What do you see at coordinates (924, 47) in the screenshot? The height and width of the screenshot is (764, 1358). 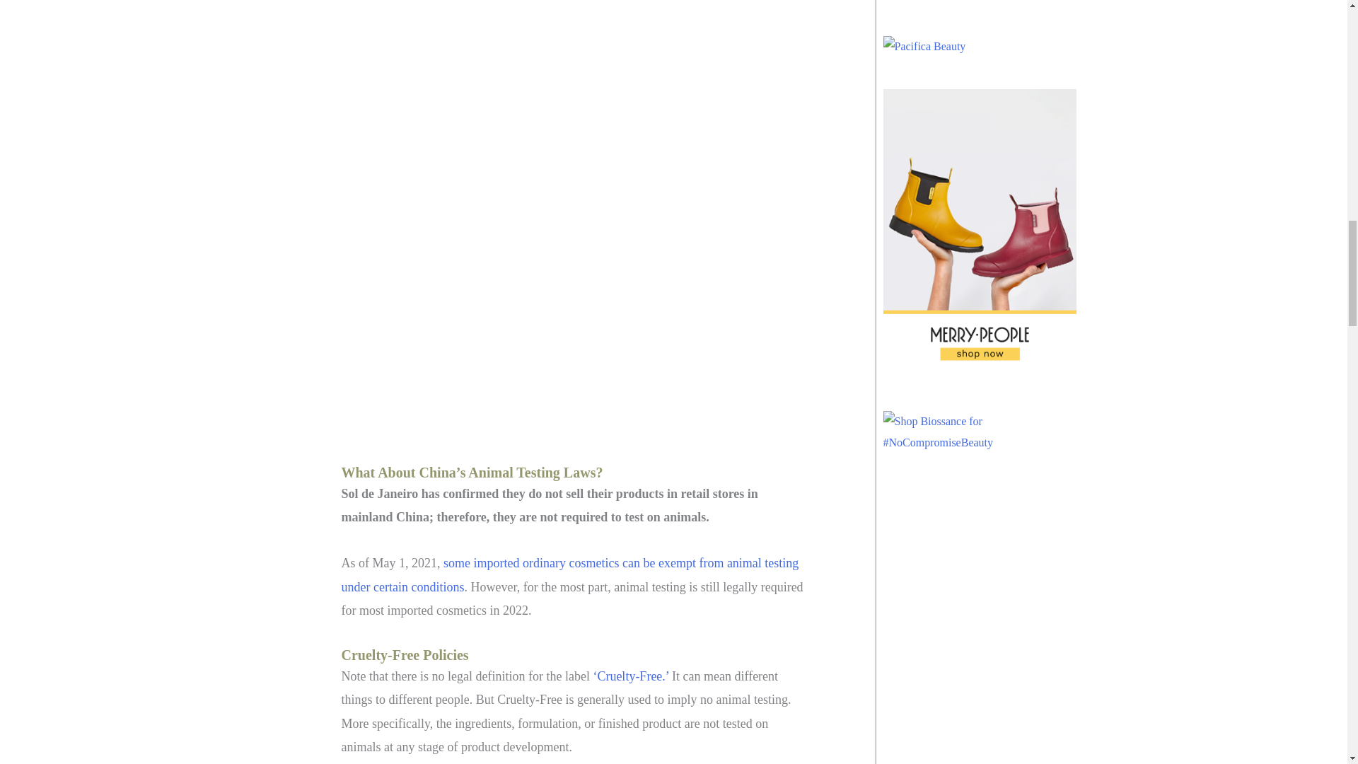 I see `Pacifica Beauty` at bounding box center [924, 47].